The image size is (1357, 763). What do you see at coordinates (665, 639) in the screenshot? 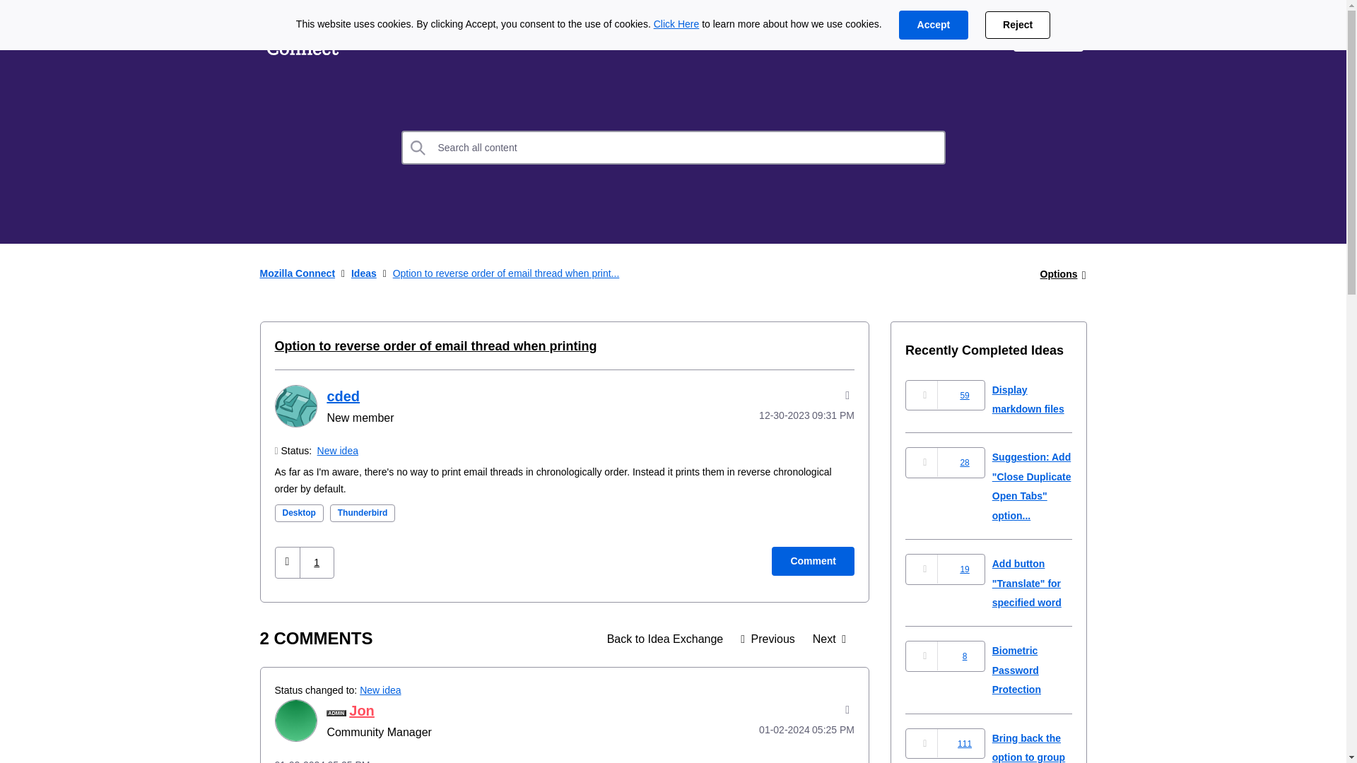
I see `Ideas` at bounding box center [665, 639].